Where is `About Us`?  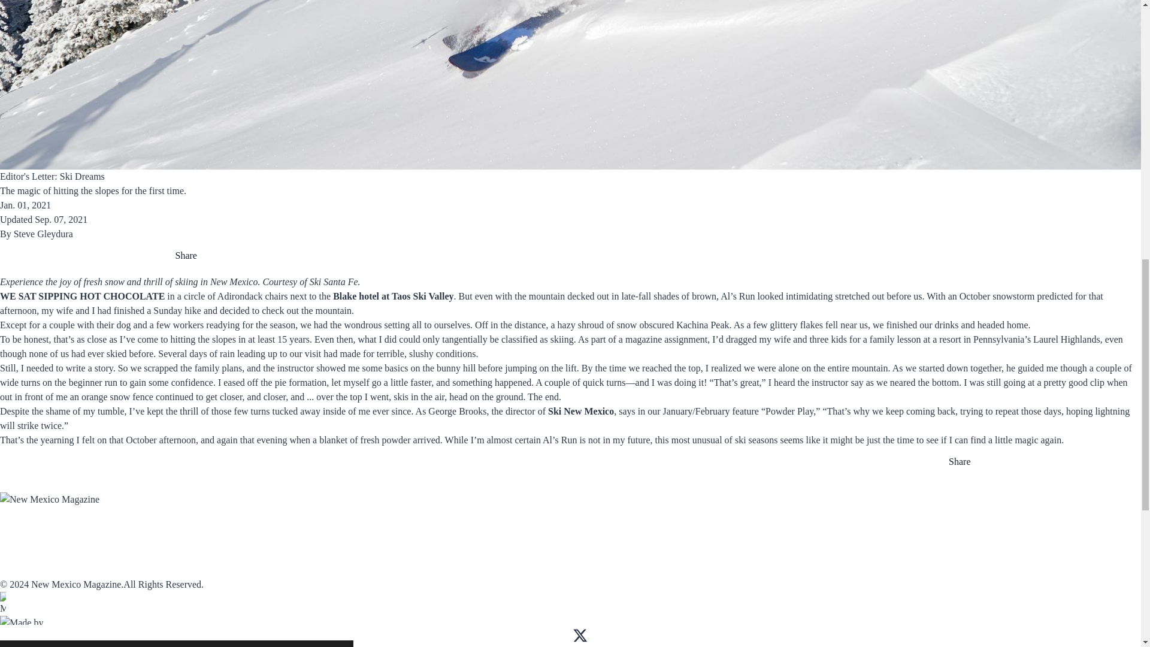
About Us is located at coordinates (20, 557).